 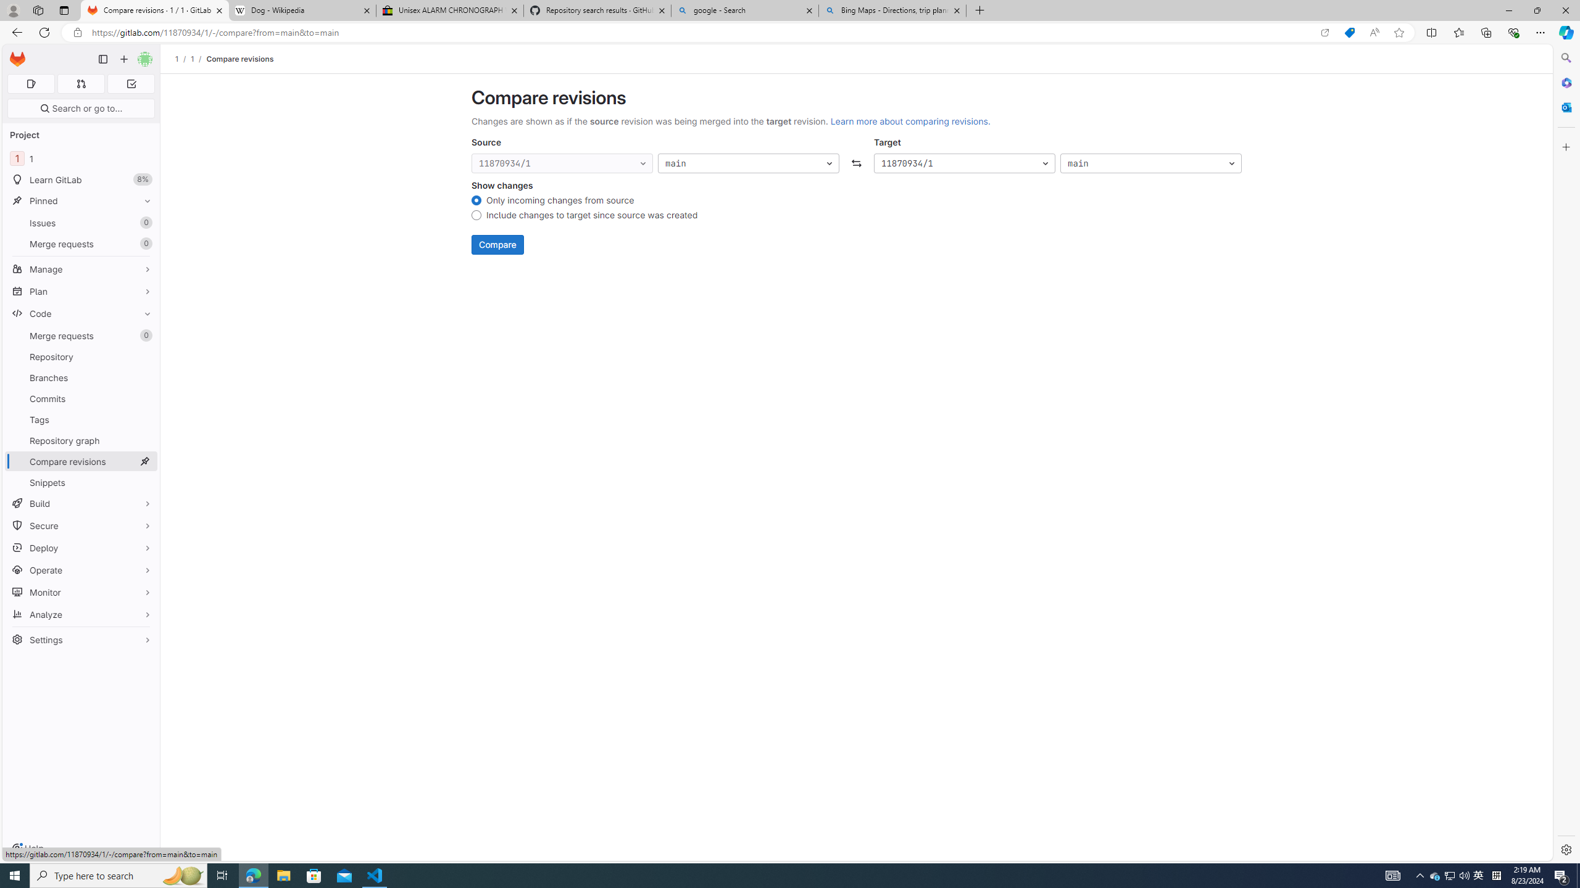 I want to click on Deploy, so click(x=81, y=548).